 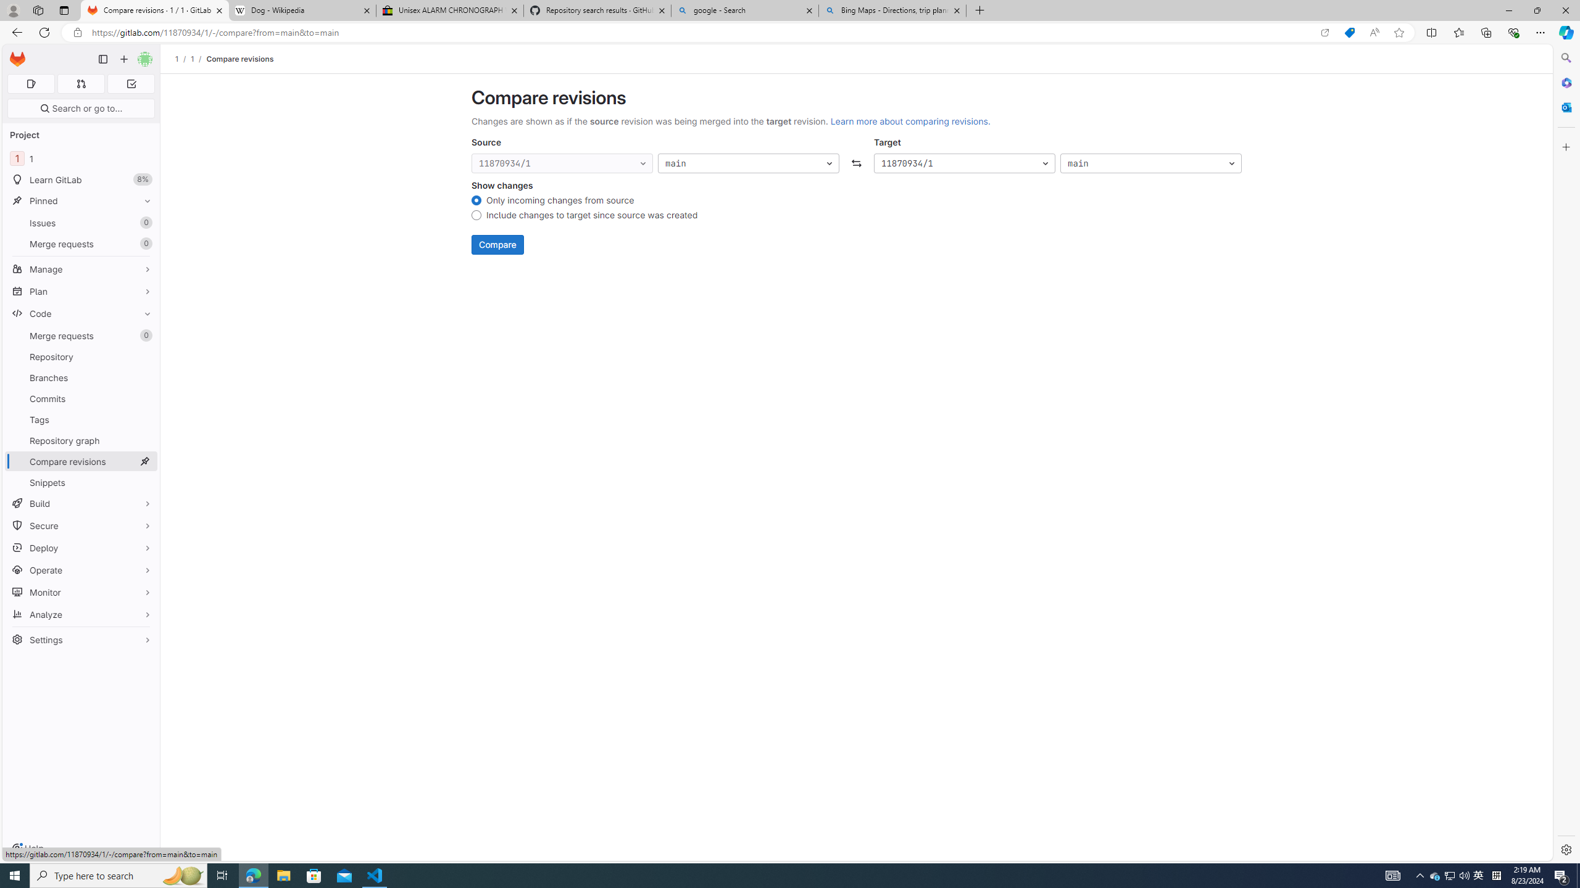 I want to click on Deploy, so click(x=81, y=548).